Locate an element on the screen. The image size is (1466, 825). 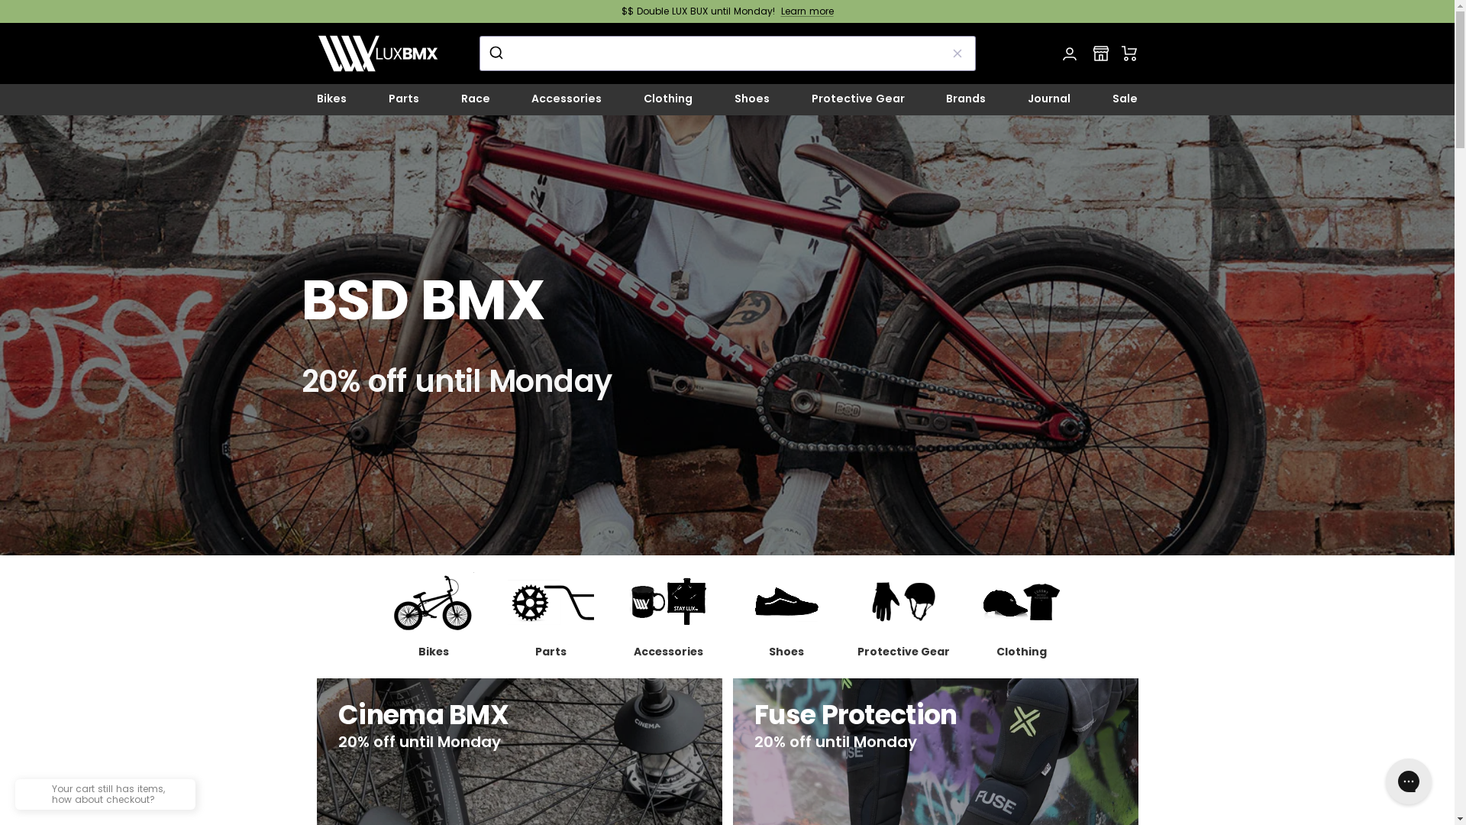
LUXBMX is located at coordinates (378, 53).